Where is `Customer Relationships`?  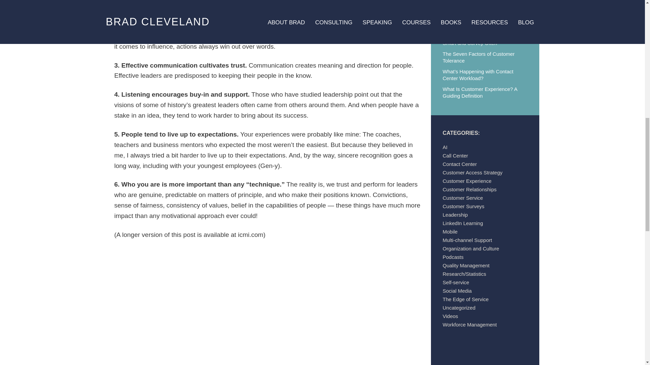
Customer Relationships is located at coordinates (469, 189).